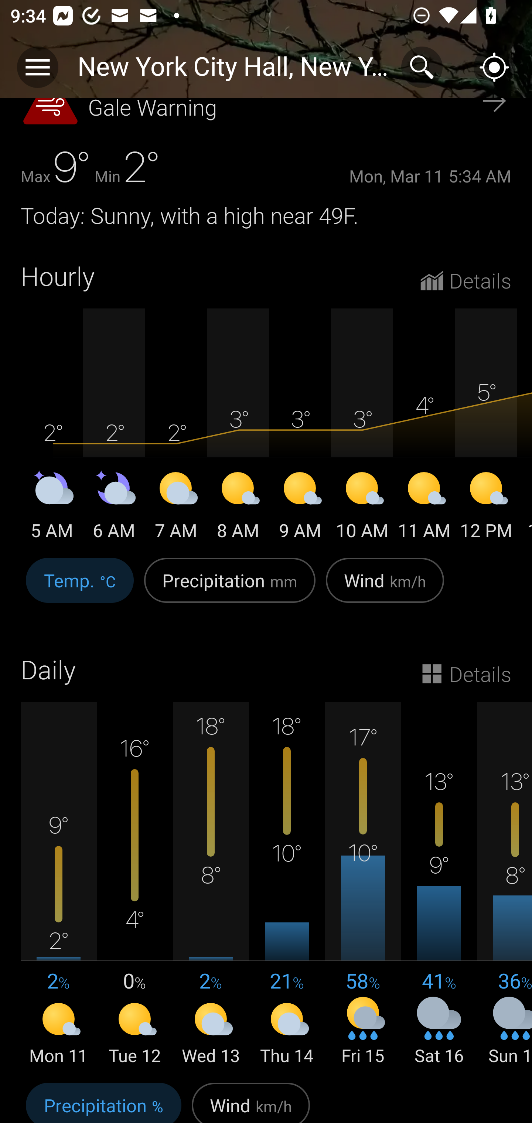 Image resolution: width=532 pixels, height=1123 pixels. Describe the element at coordinates (211, 884) in the screenshot. I see `18° 8° 2 % Wed 13` at that location.